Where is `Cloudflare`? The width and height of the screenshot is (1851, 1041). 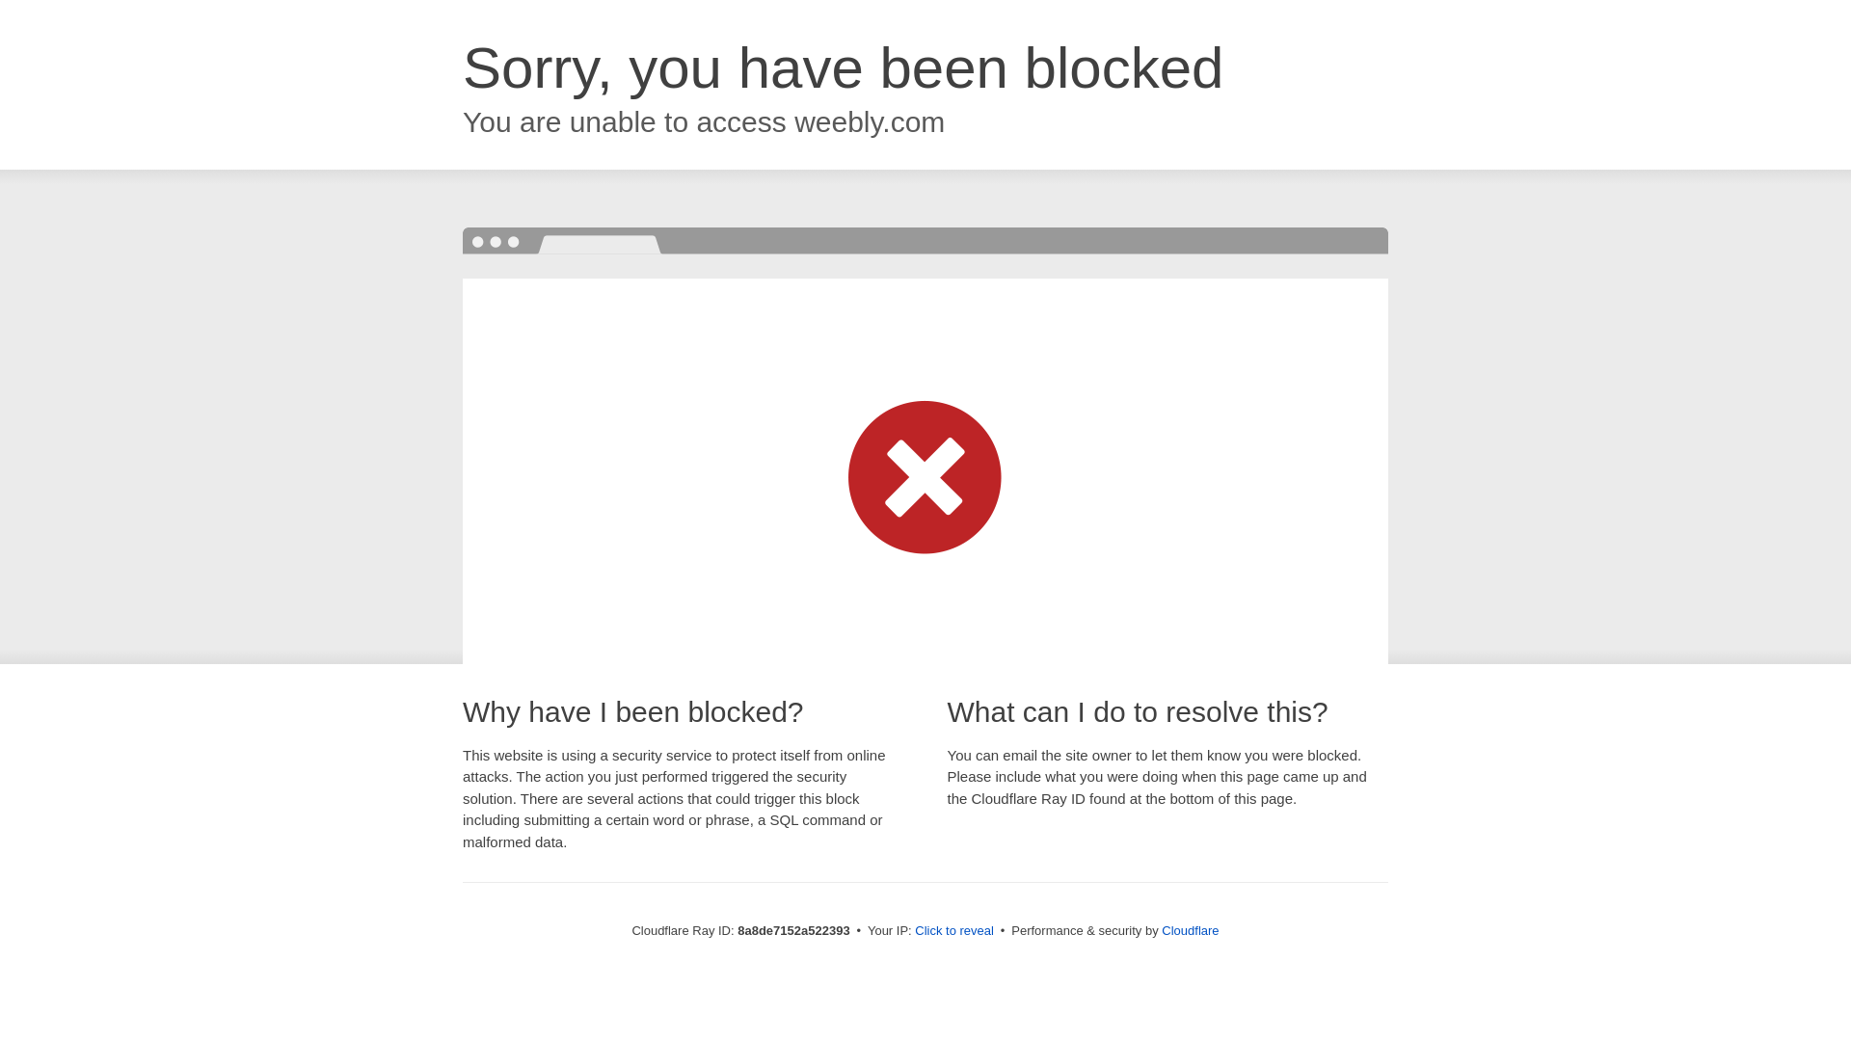
Cloudflare is located at coordinates (1190, 930).